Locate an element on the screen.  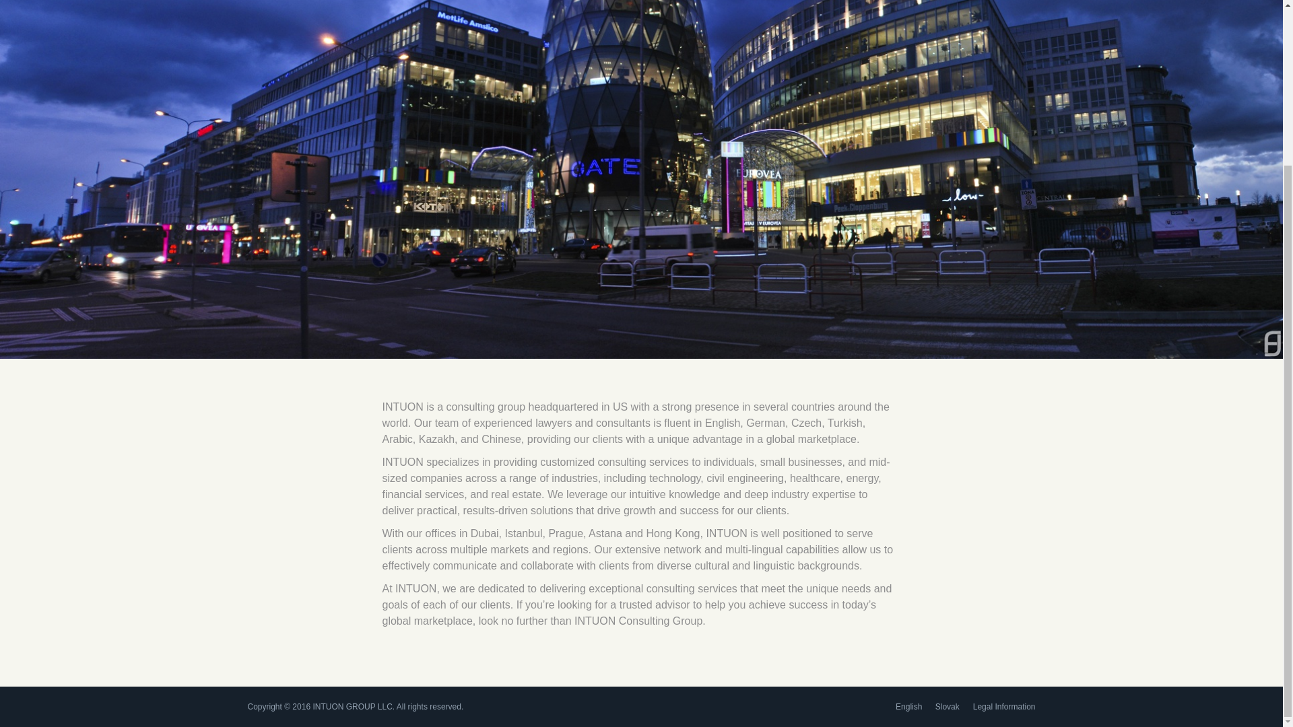
English is located at coordinates (908, 707).